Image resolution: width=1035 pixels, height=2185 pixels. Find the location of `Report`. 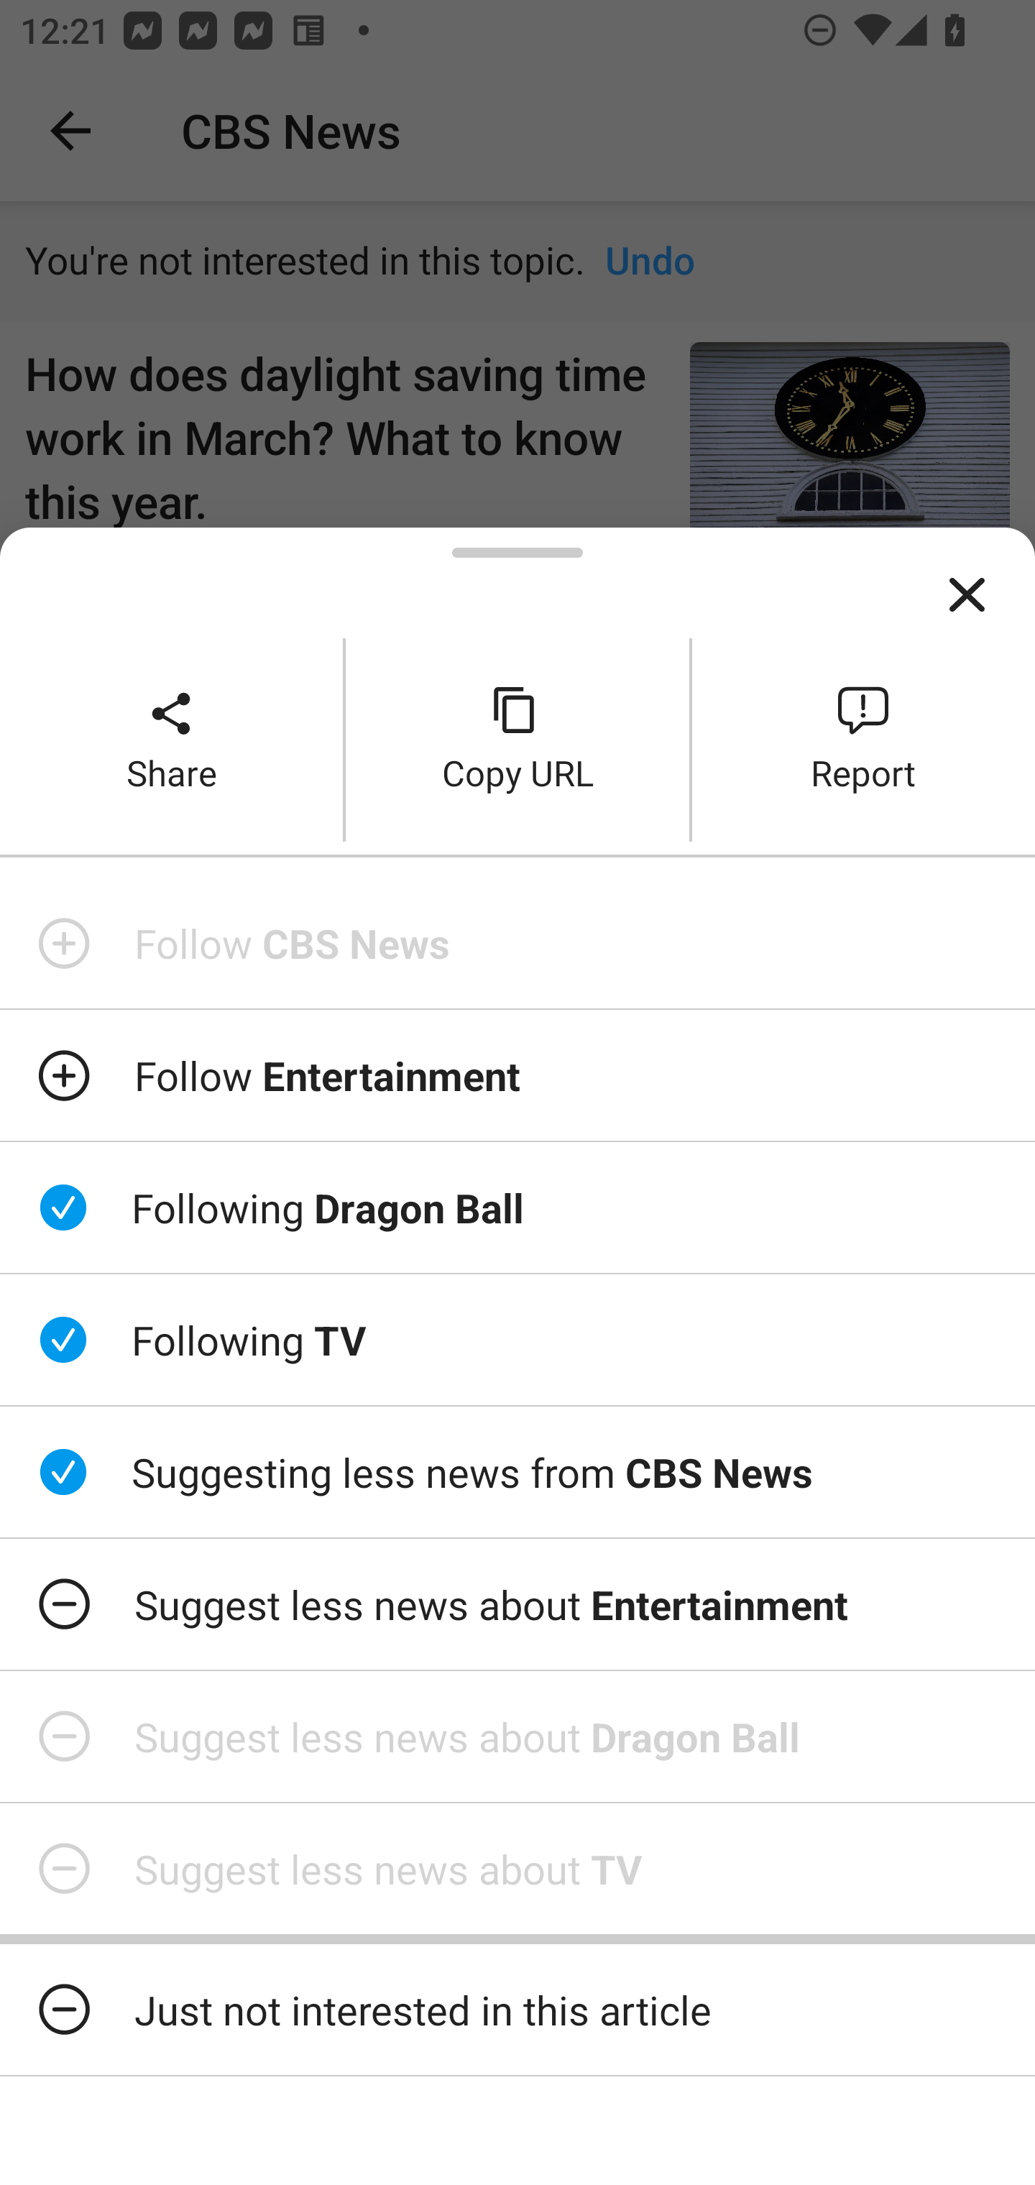

Report is located at coordinates (864, 739).